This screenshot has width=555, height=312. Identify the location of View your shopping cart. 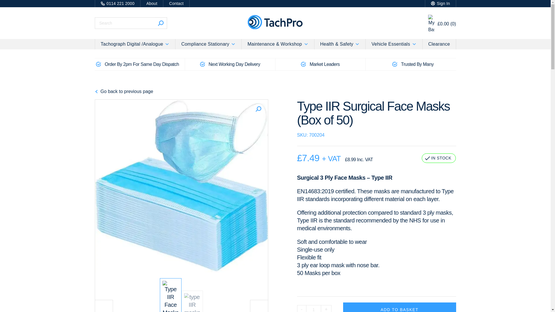
(442, 24).